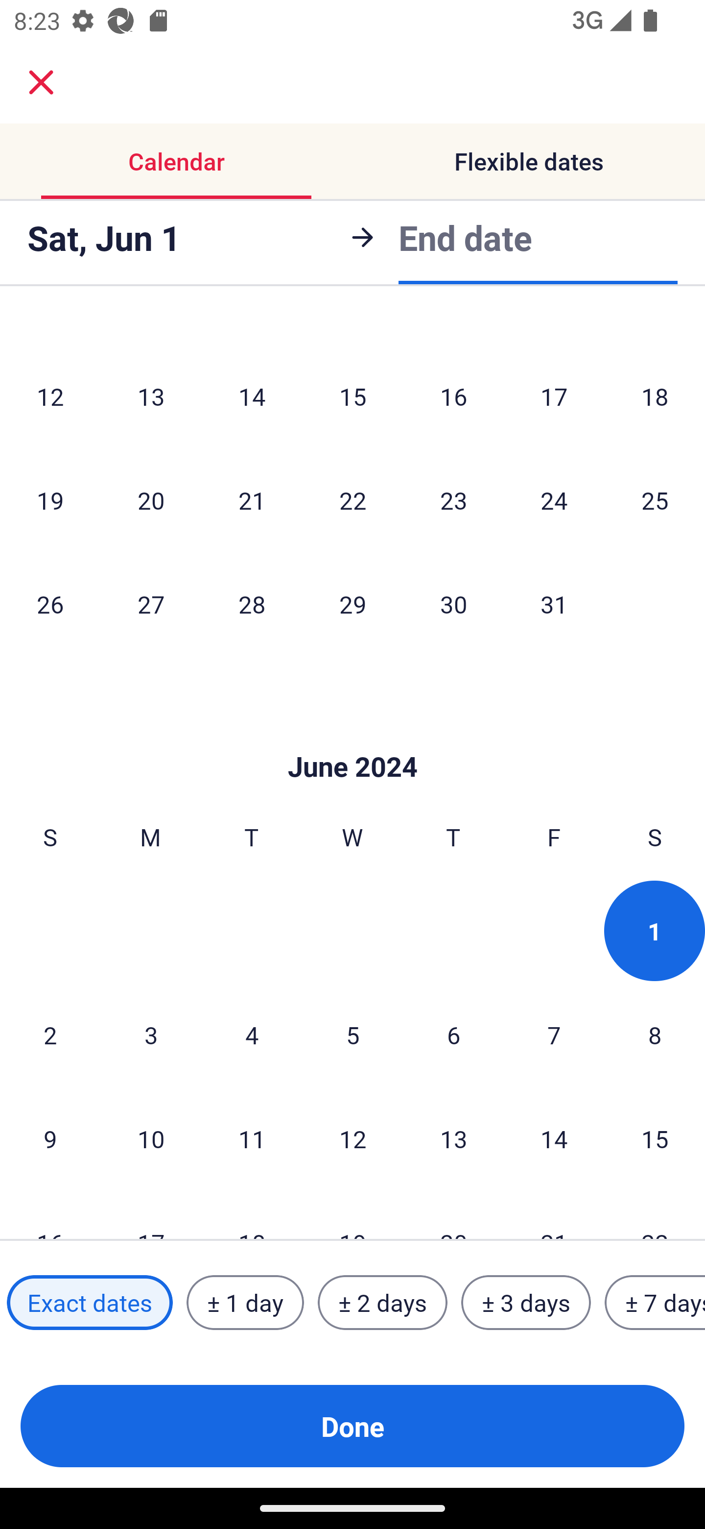 The width and height of the screenshot is (705, 1529). I want to click on 30 Thursday, May 30, 2024, so click(453, 604).